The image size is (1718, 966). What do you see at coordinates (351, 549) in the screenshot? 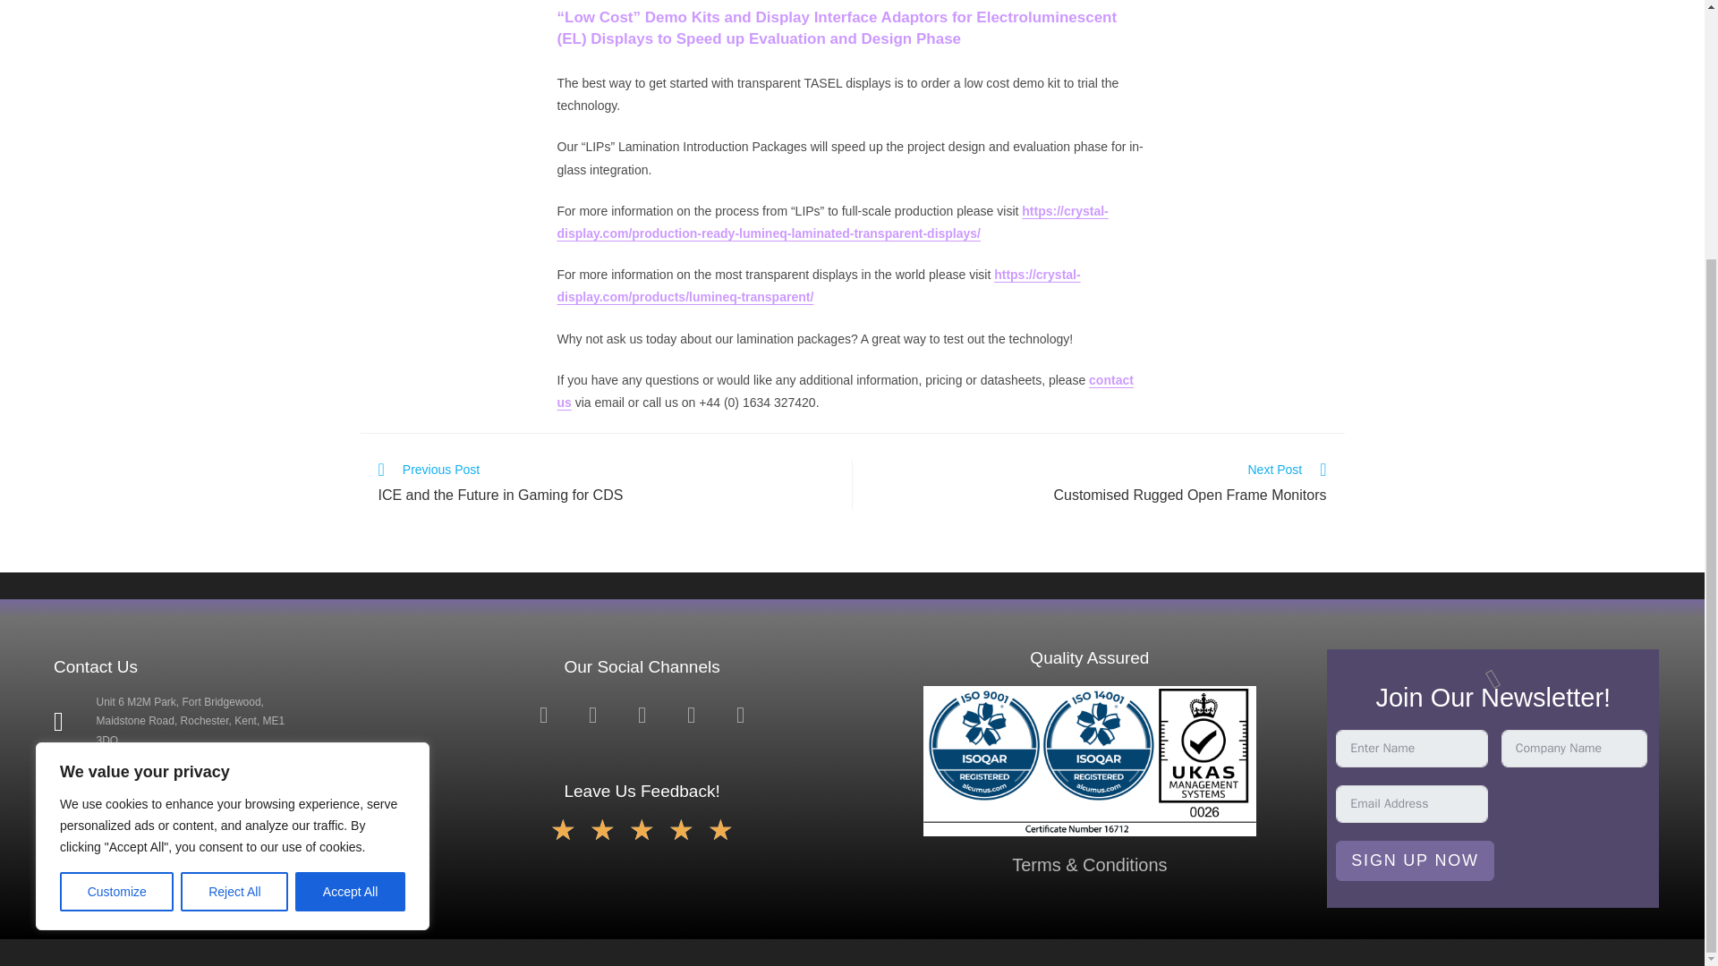
I see `Accept All` at bounding box center [351, 549].